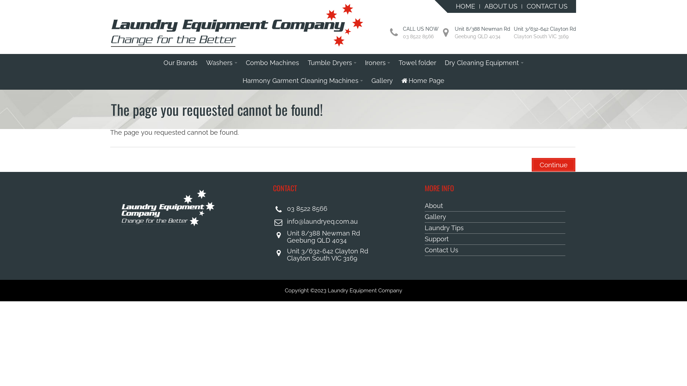 The height and width of the screenshot is (386, 687). I want to click on HOME, so click(466, 6).